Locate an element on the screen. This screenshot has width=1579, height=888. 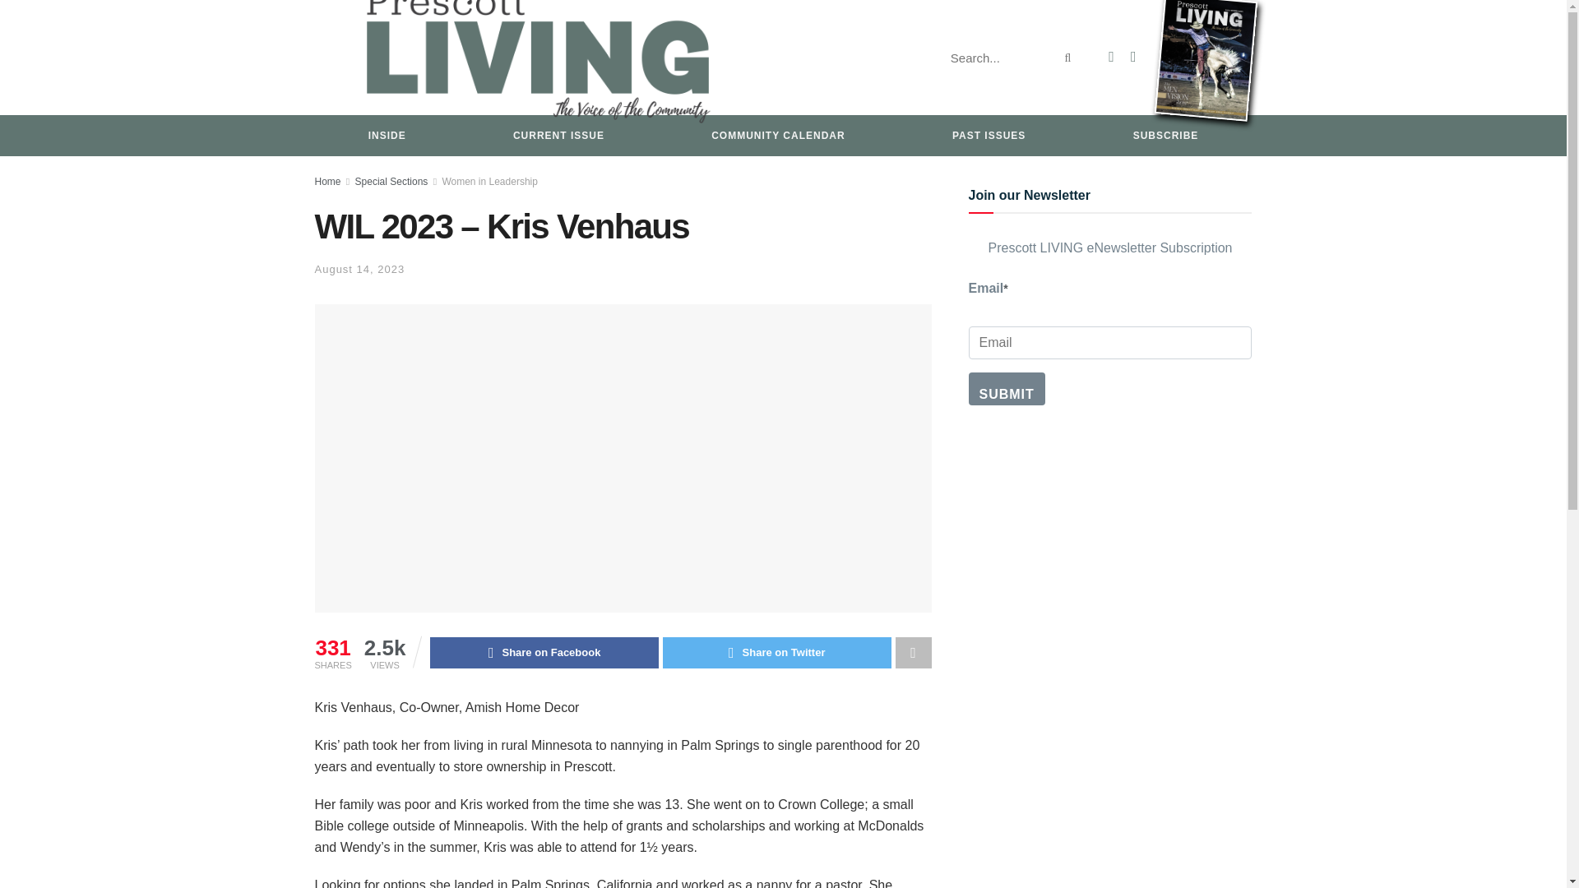
CURRENT ISSUE is located at coordinates (558, 136).